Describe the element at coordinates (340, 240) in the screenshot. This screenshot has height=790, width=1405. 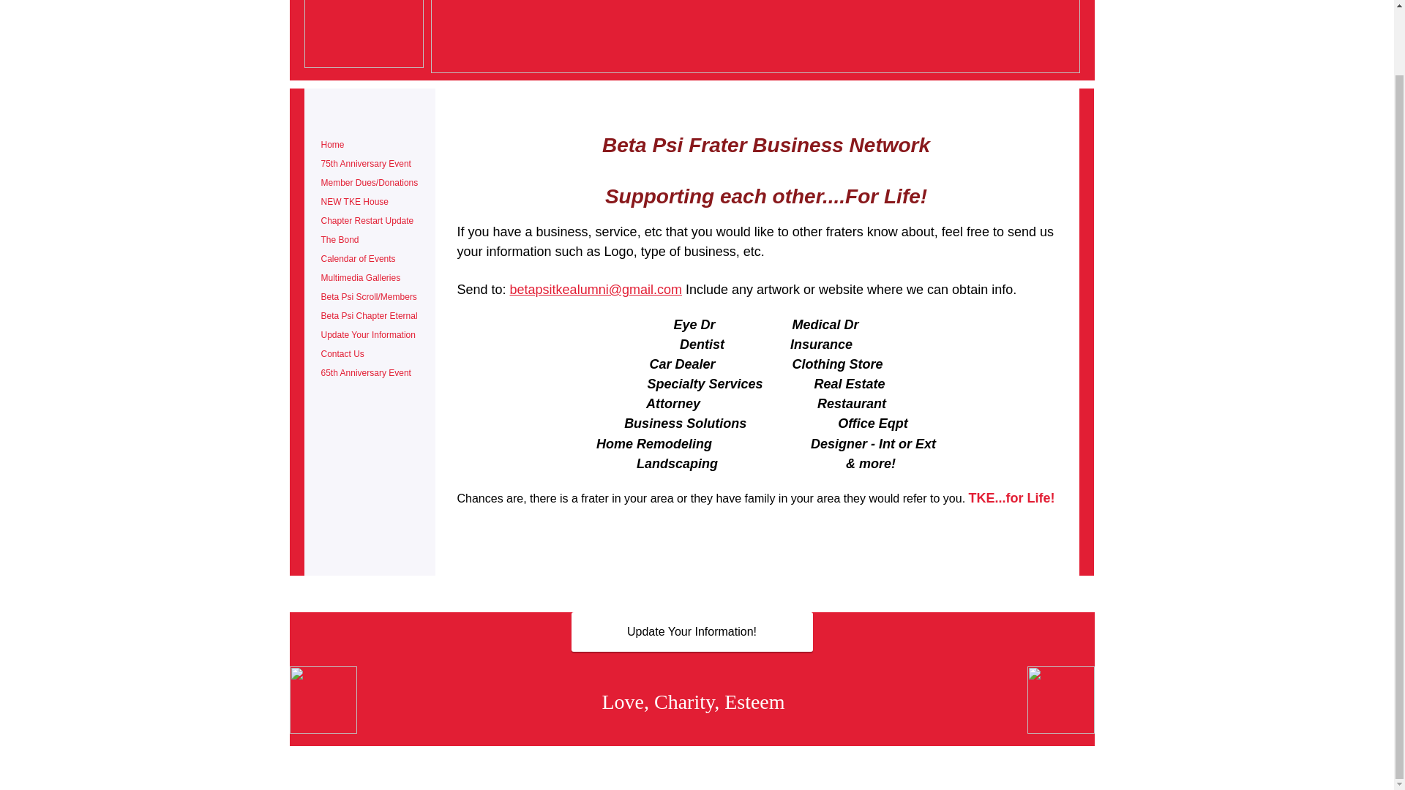
I see `The Bond` at that location.